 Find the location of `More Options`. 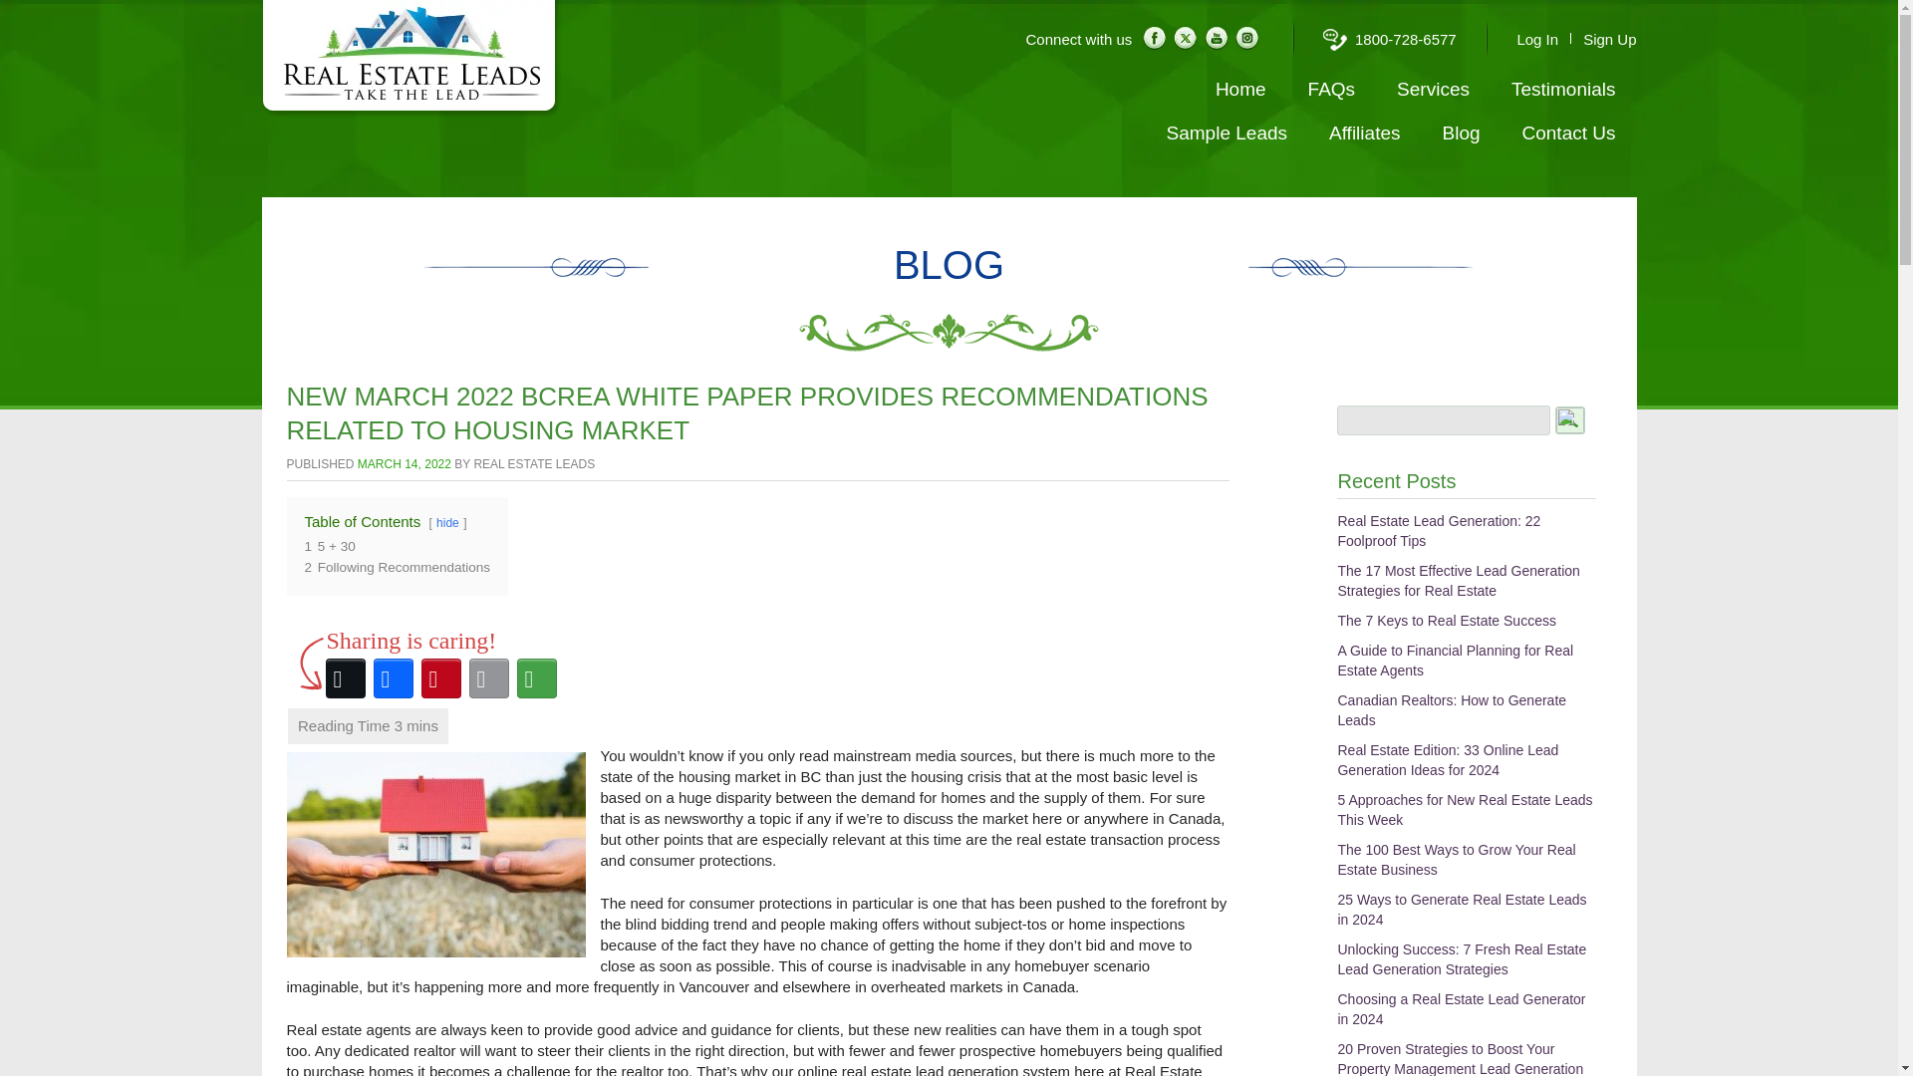

More Options is located at coordinates (536, 677).